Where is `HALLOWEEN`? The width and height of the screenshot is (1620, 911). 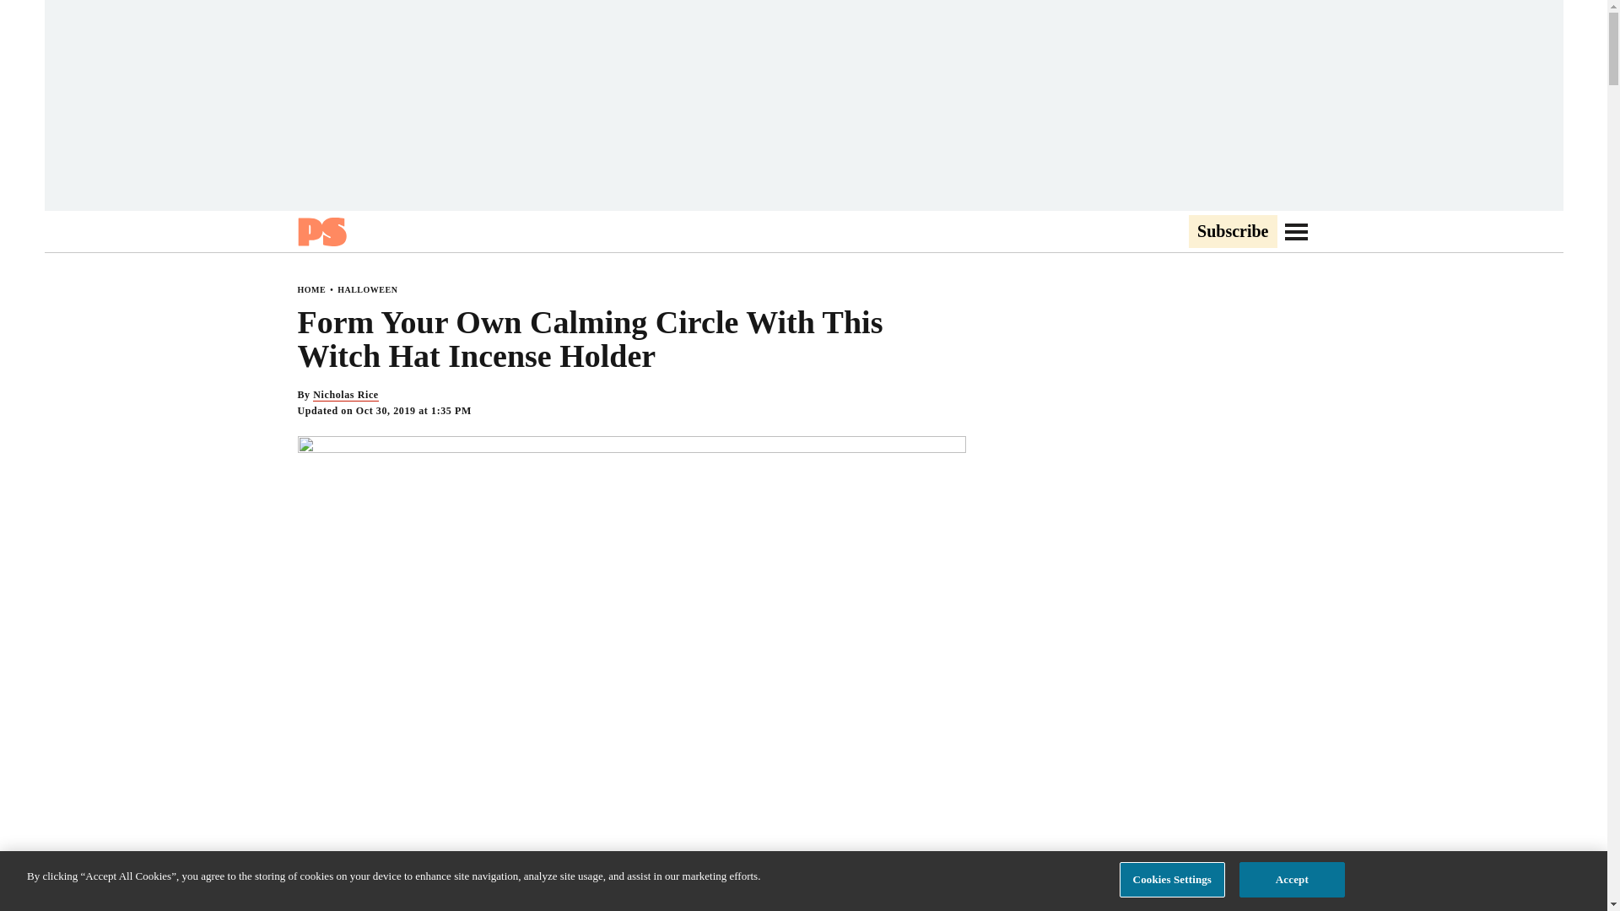 HALLOWEEN is located at coordinates (366, 289).